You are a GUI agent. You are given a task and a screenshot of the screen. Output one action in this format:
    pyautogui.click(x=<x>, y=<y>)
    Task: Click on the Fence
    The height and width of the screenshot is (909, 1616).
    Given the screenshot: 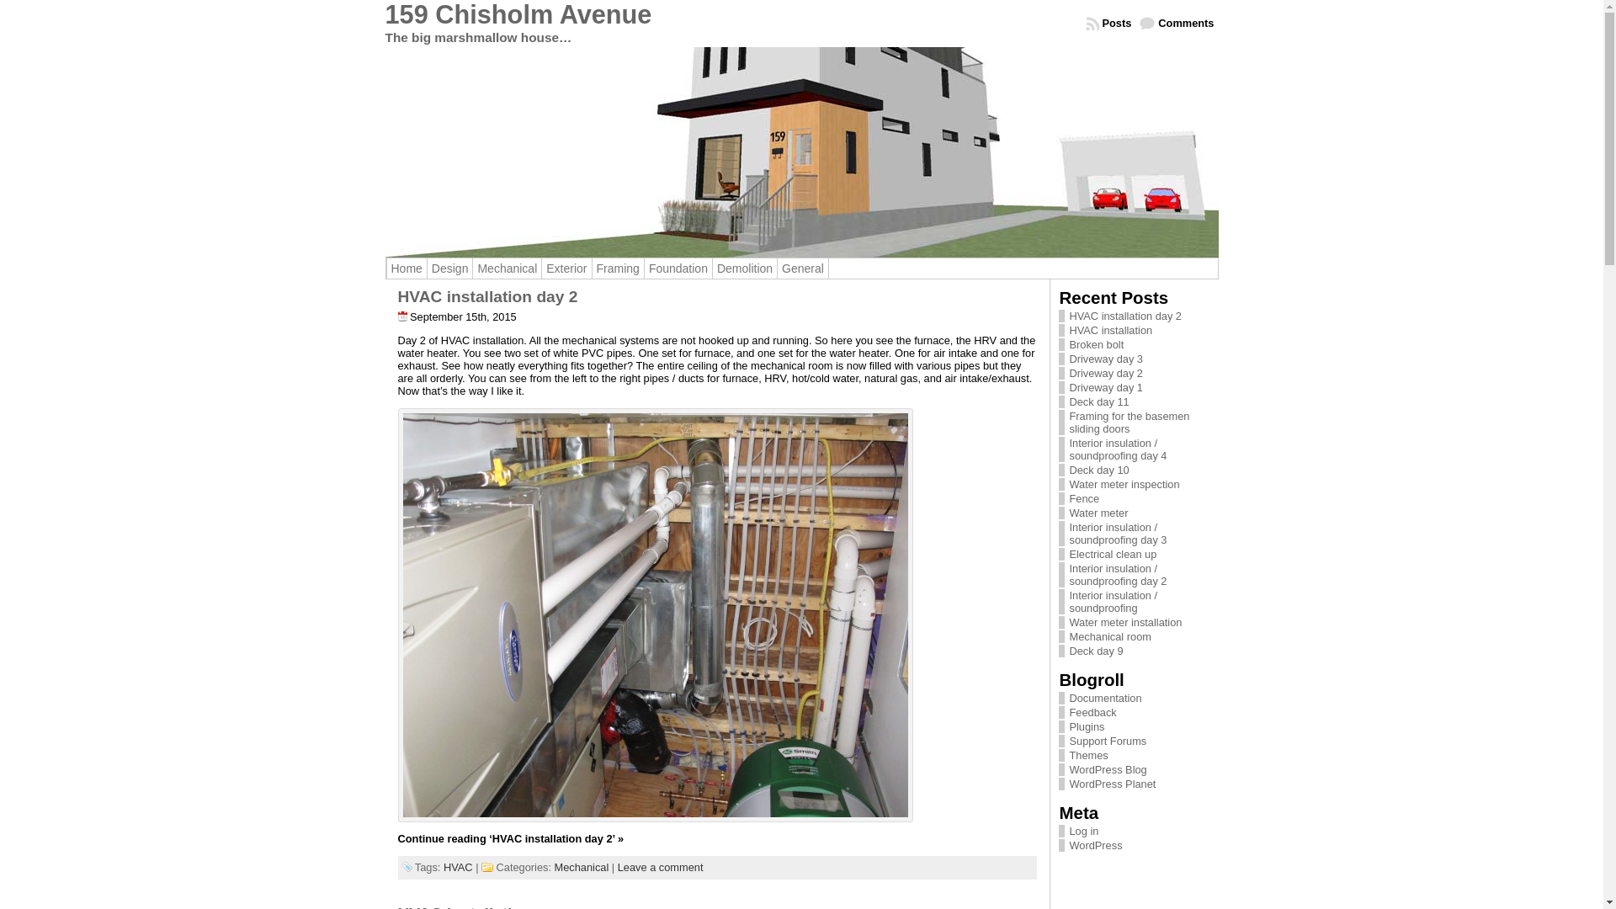 What is the action you would take?
    pyautogui.click(x=1084, y=498)
    